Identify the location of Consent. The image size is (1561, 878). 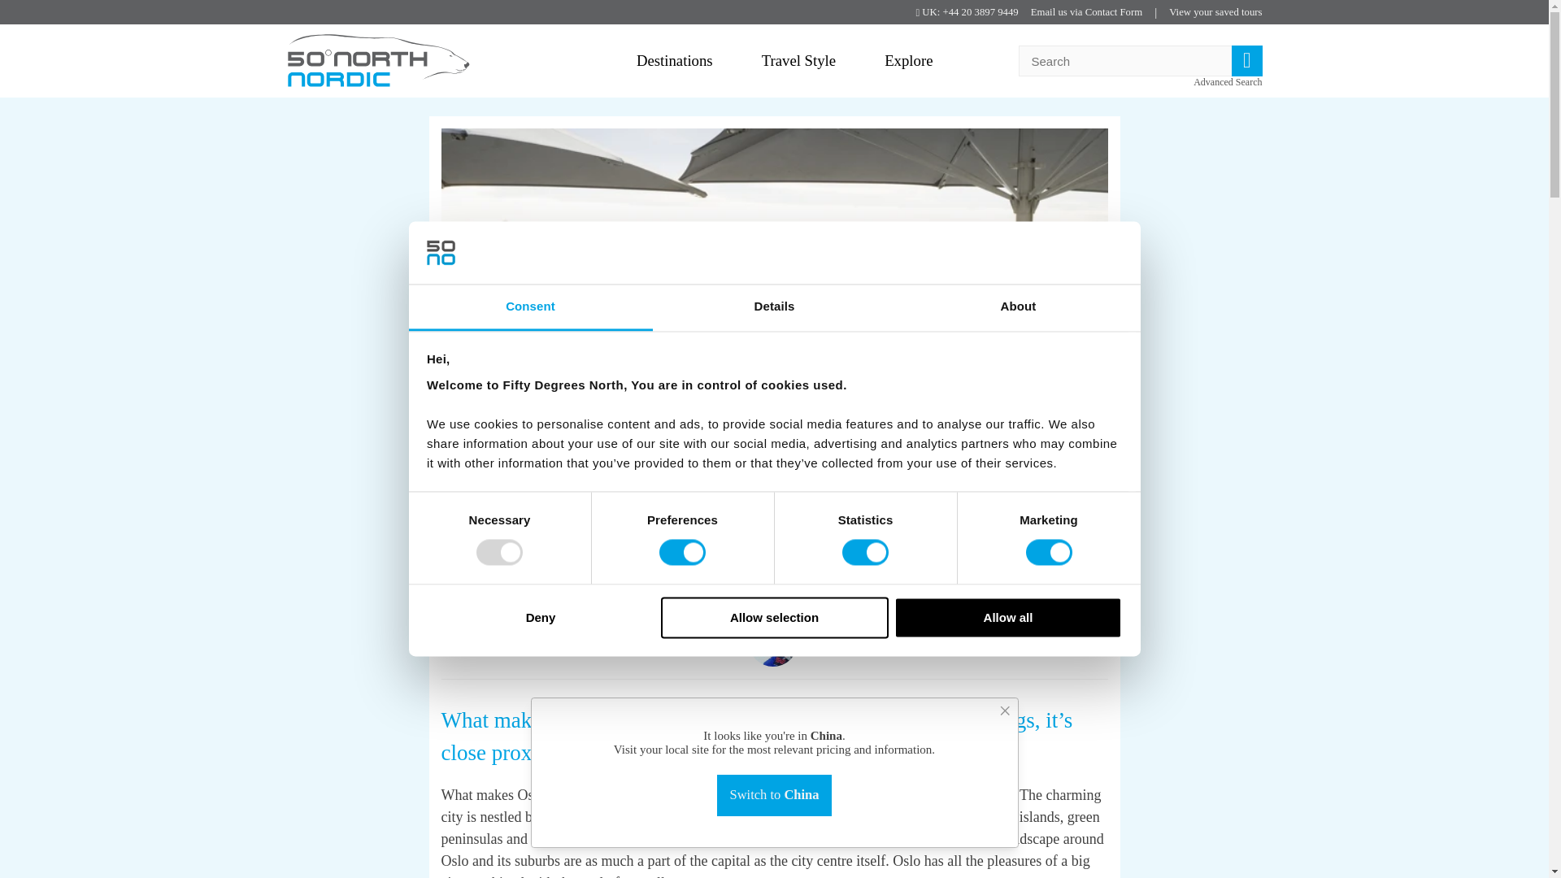
(530, 307).